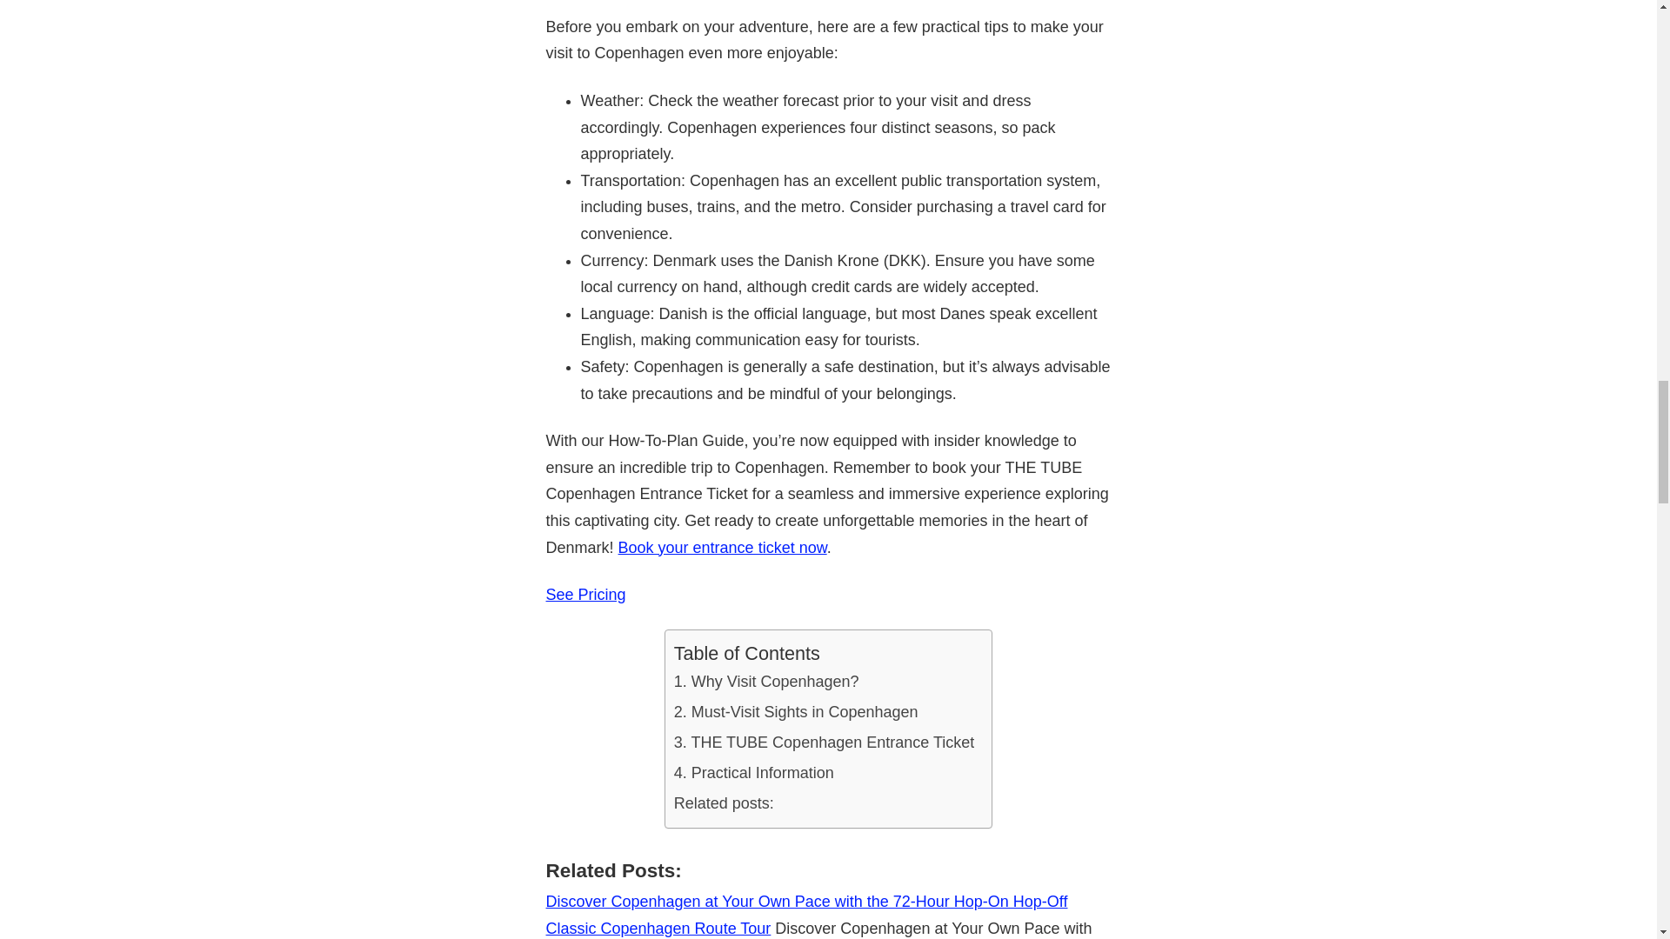 This screenshot has width=1670, height=939. What do you see at coordinates (753, 773) in the screenshot?
I see `4. Practical Information` at bounding box center [753, 773].